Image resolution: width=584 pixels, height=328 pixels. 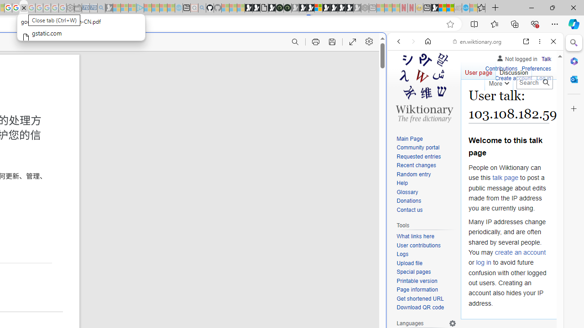 I want to click on Microsoft Start Gaming - Sleeping, so click(x=109, y=8).